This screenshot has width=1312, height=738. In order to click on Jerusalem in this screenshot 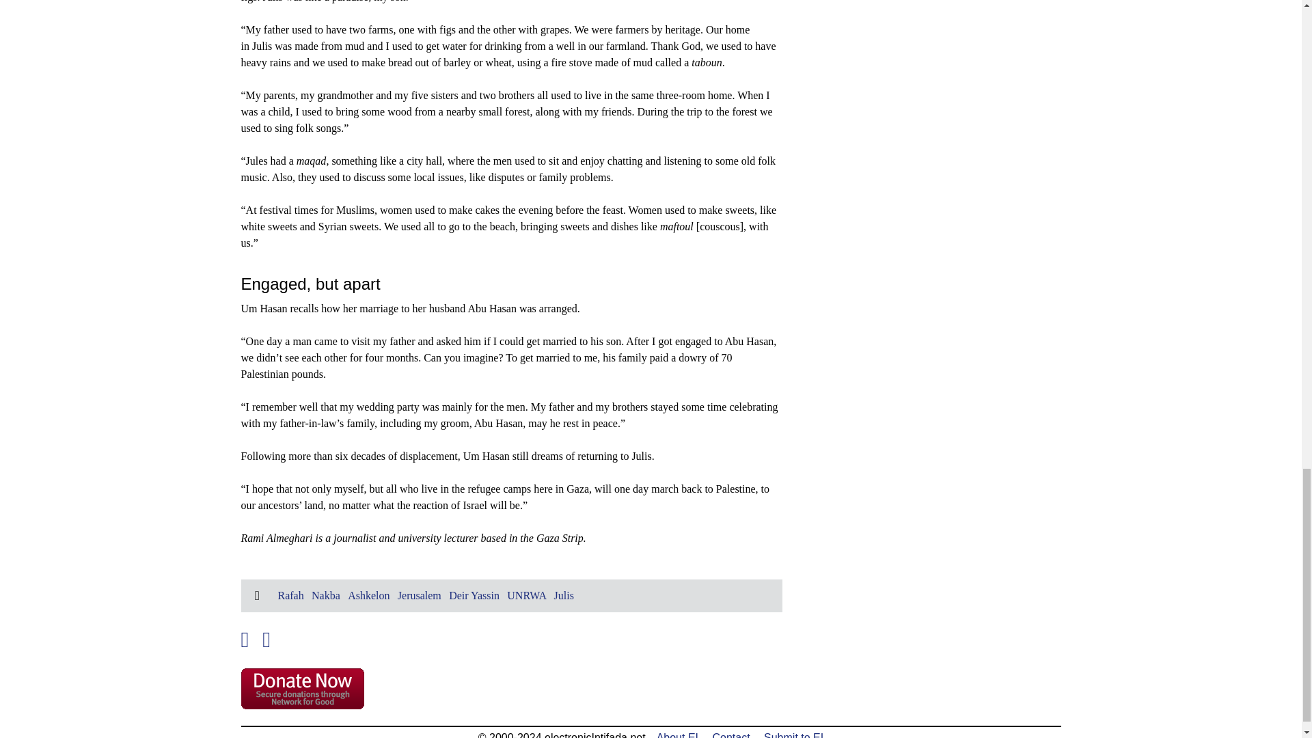, I will do `click(419, 595)`.